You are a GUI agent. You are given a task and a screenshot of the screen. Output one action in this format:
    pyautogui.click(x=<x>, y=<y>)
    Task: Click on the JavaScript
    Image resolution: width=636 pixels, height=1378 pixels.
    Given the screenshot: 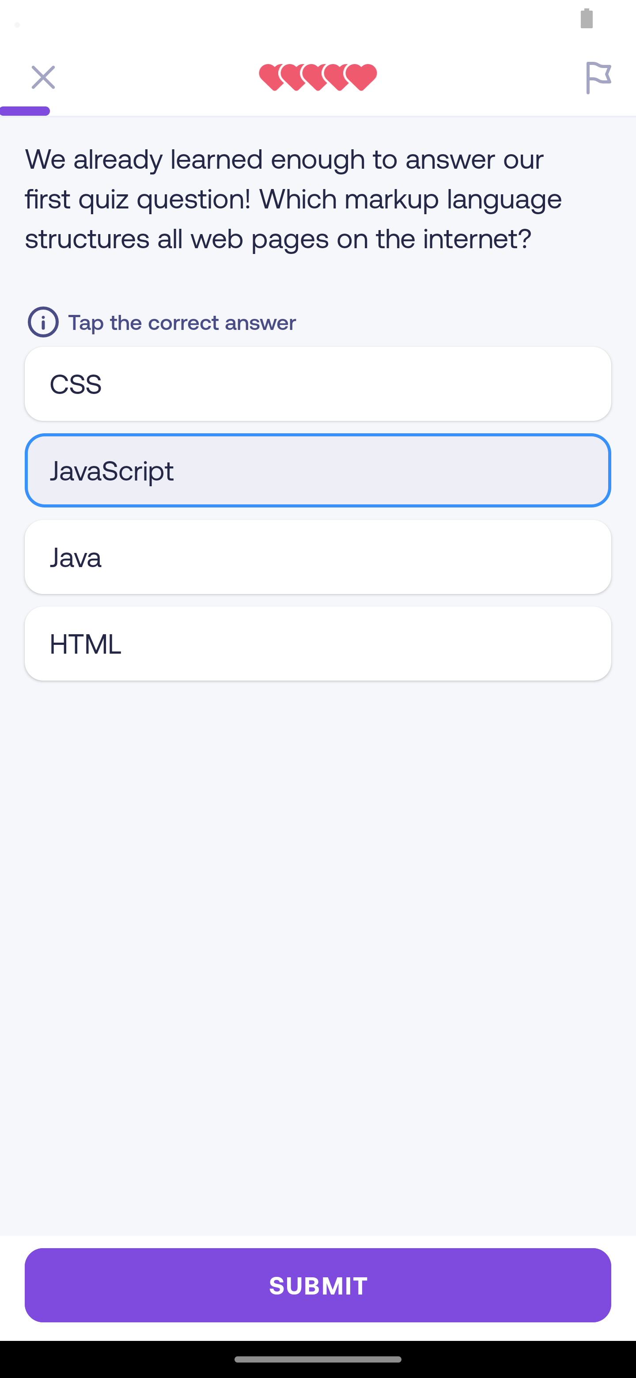 What is the action you would take?
    pyautogui.click(x=318, y=470)
    